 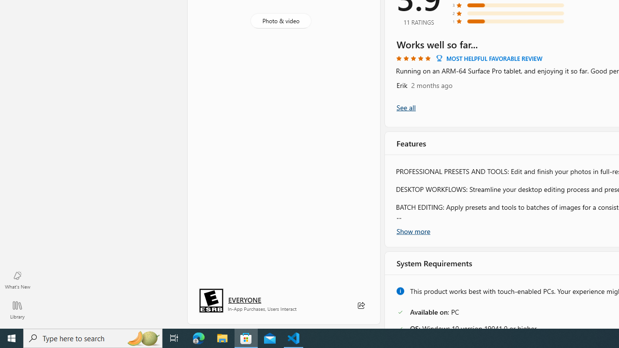 What do you see at coordinates (465, 325) in the screenshot?
I see `Report this product for illegal content` at bounding box center [465, 325].